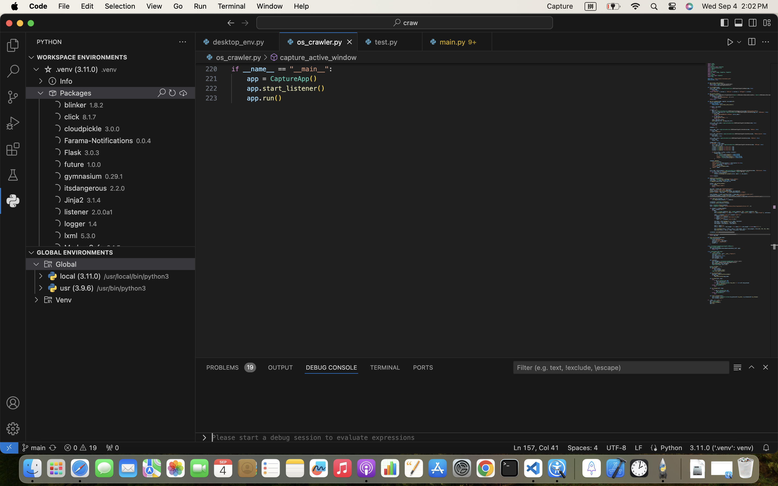  I want to click on 8.1.7, so click(89, 117).